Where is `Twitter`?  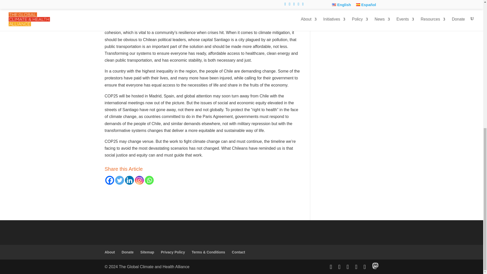
Twitter is located at coordinates (119, 180).